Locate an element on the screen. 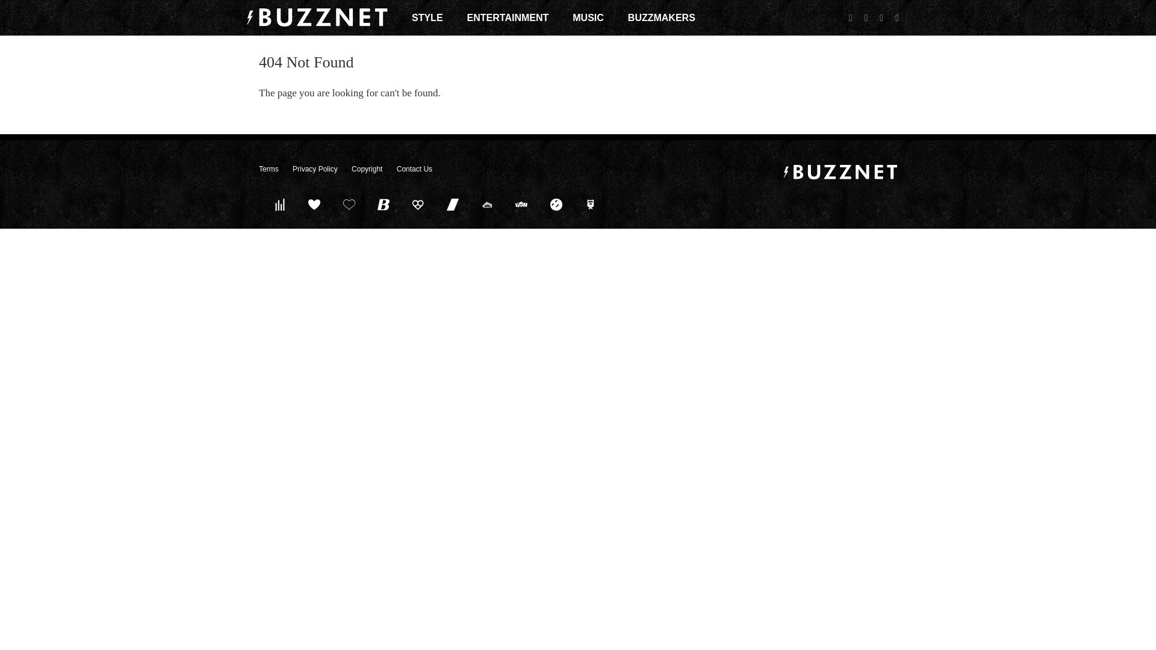 The image size is (1156, 650). Quizscape is located at coordinates (521, 204).